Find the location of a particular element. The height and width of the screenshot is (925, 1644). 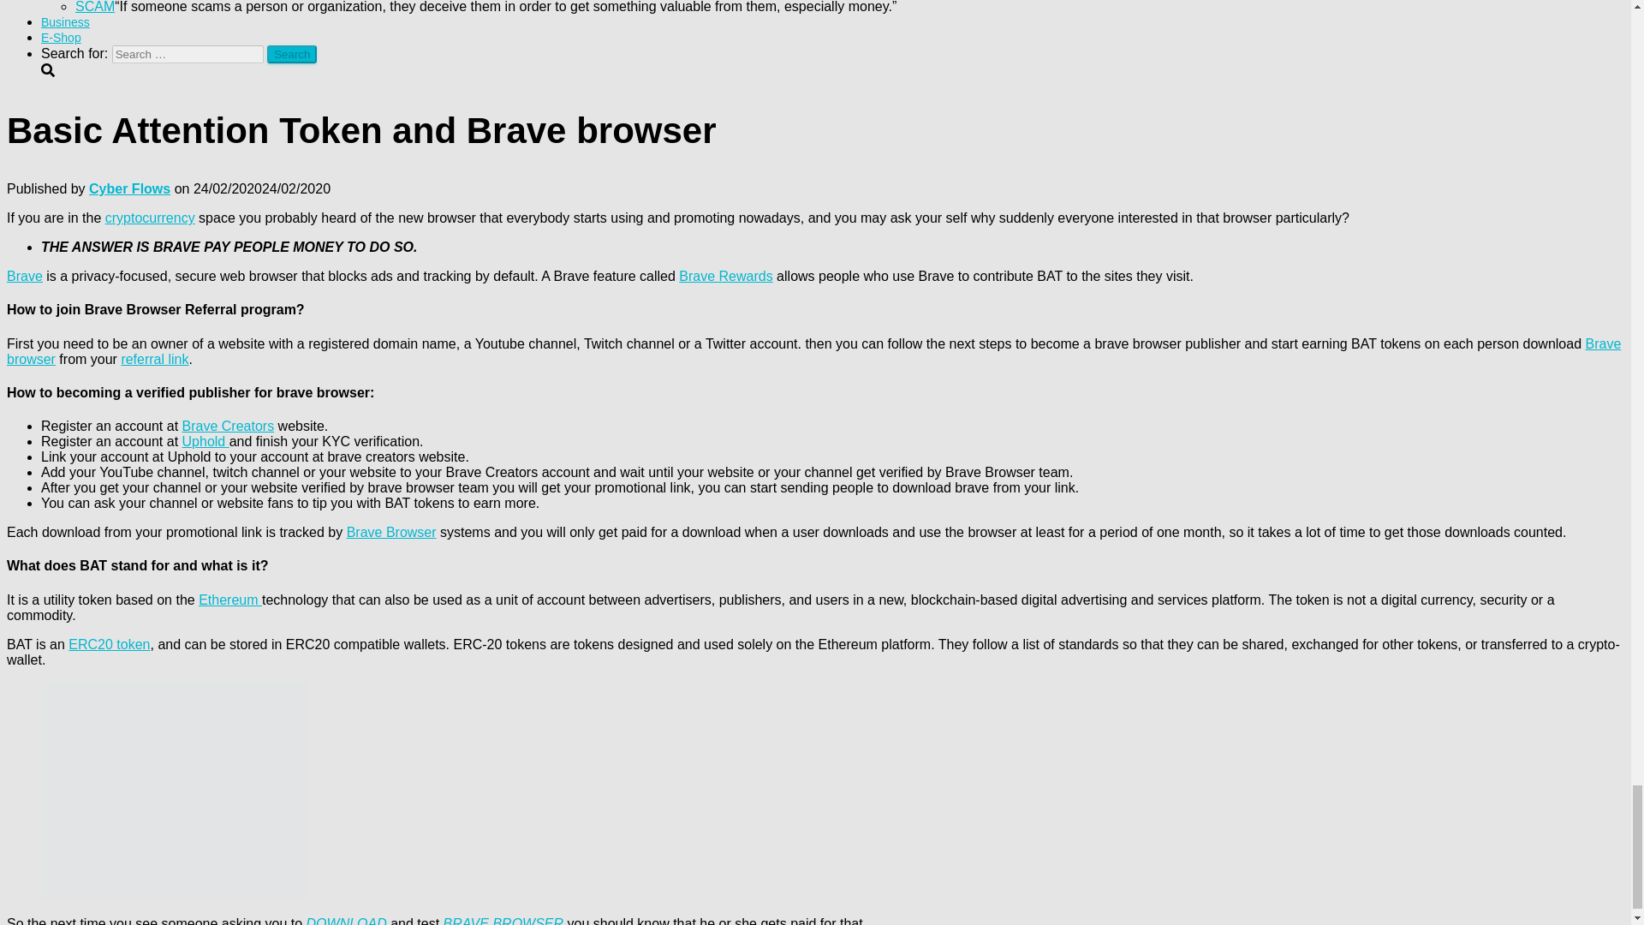

referral link is located at coordinates (154, 359).